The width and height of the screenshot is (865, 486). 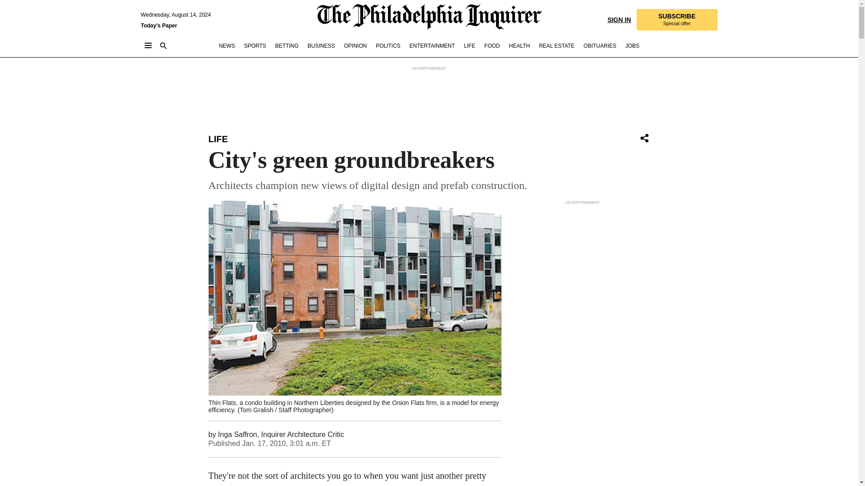 What do you see at coordinates (644, 138) in the screenshot?
I see `Share Icon` at bounding box center [644, 138].